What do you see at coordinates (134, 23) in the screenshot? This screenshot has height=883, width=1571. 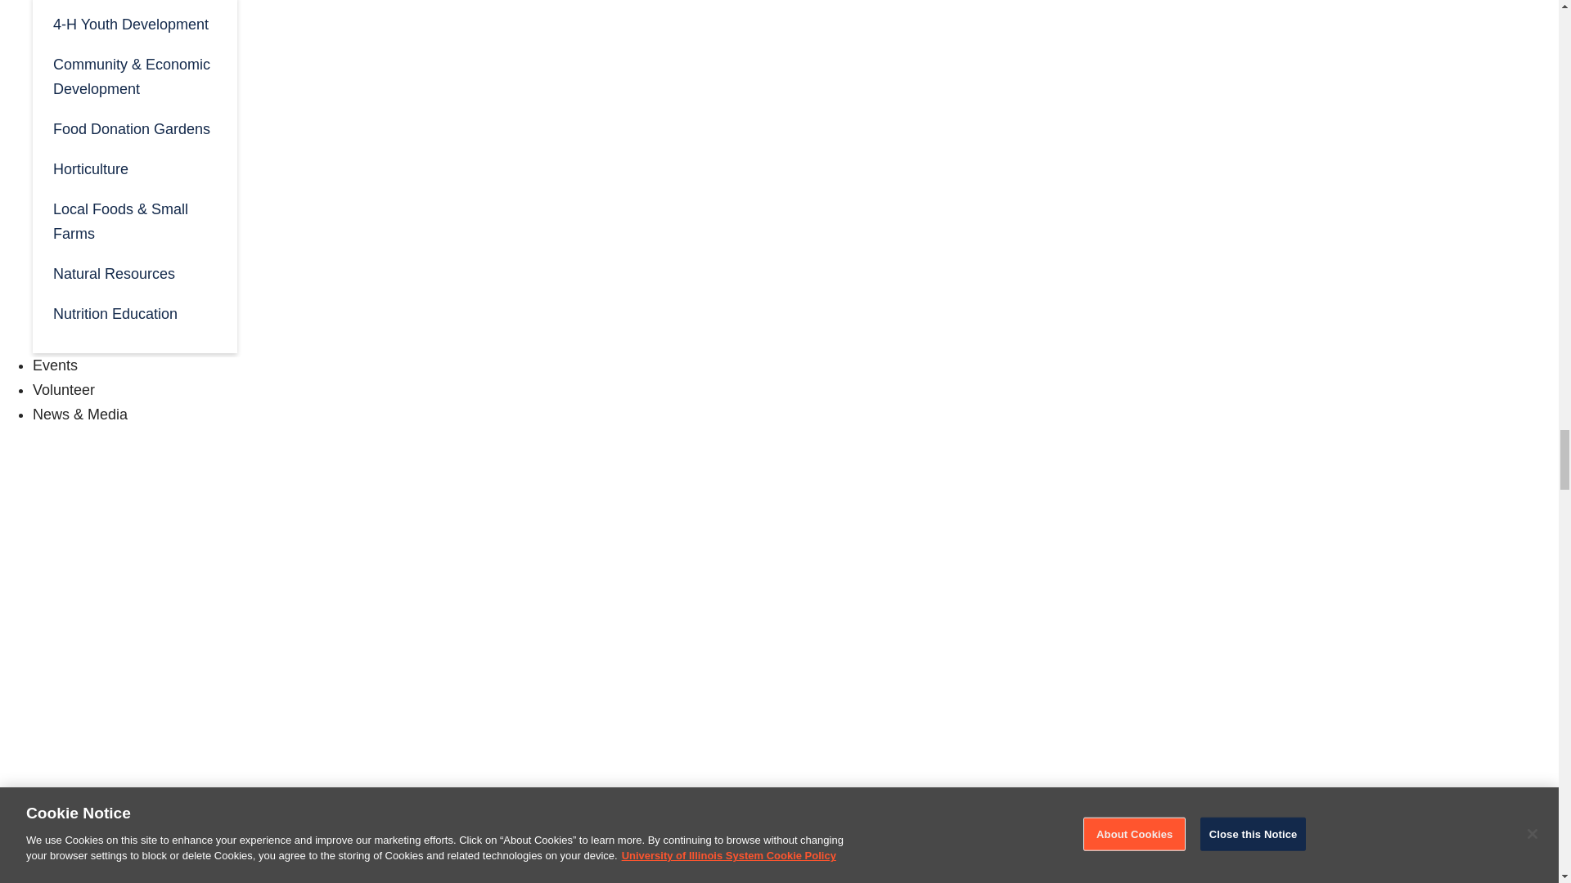 I see `4-H Youth Development` at bounding box center [134, 23].